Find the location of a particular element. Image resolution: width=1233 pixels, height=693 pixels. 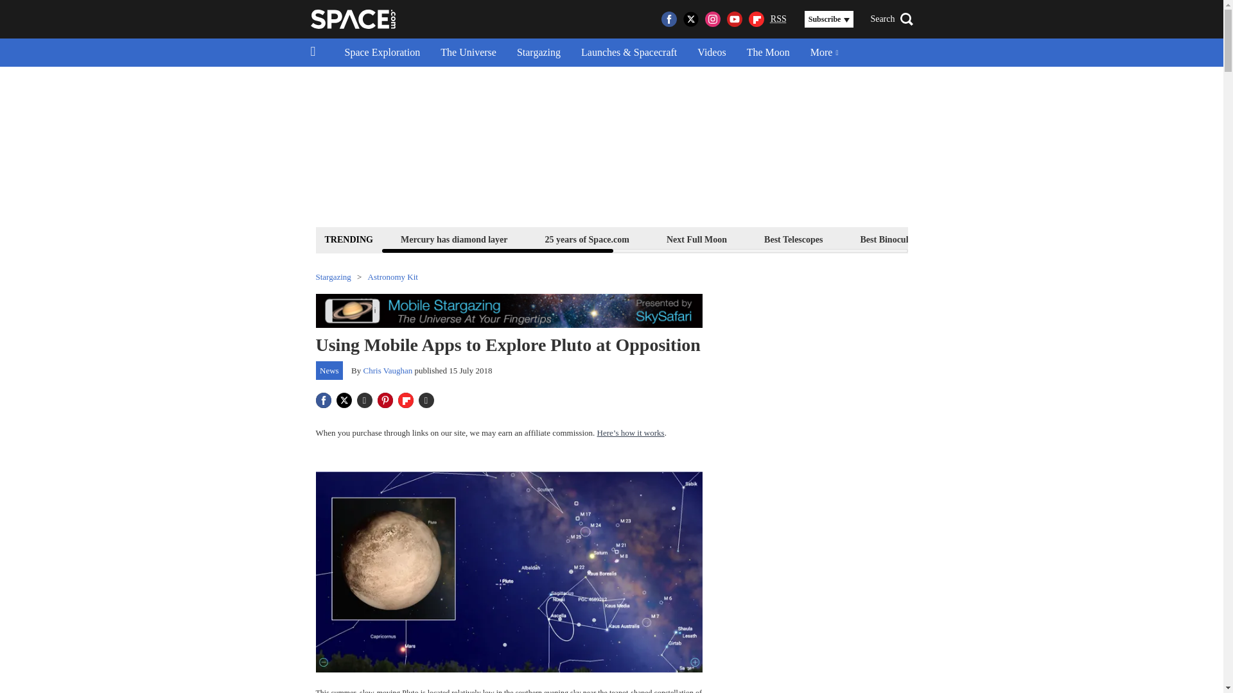

Space Exploration is located at coordinates (382, 53).